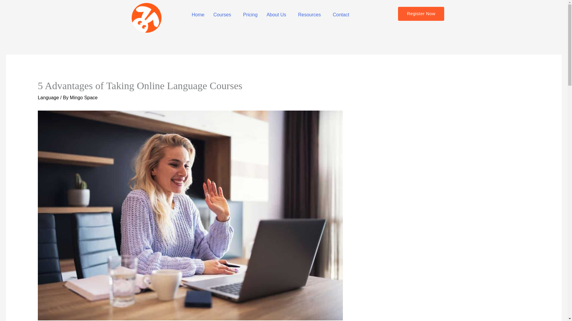 The image size is (572, 321). I want to click on Register Now, so click(421, 14).